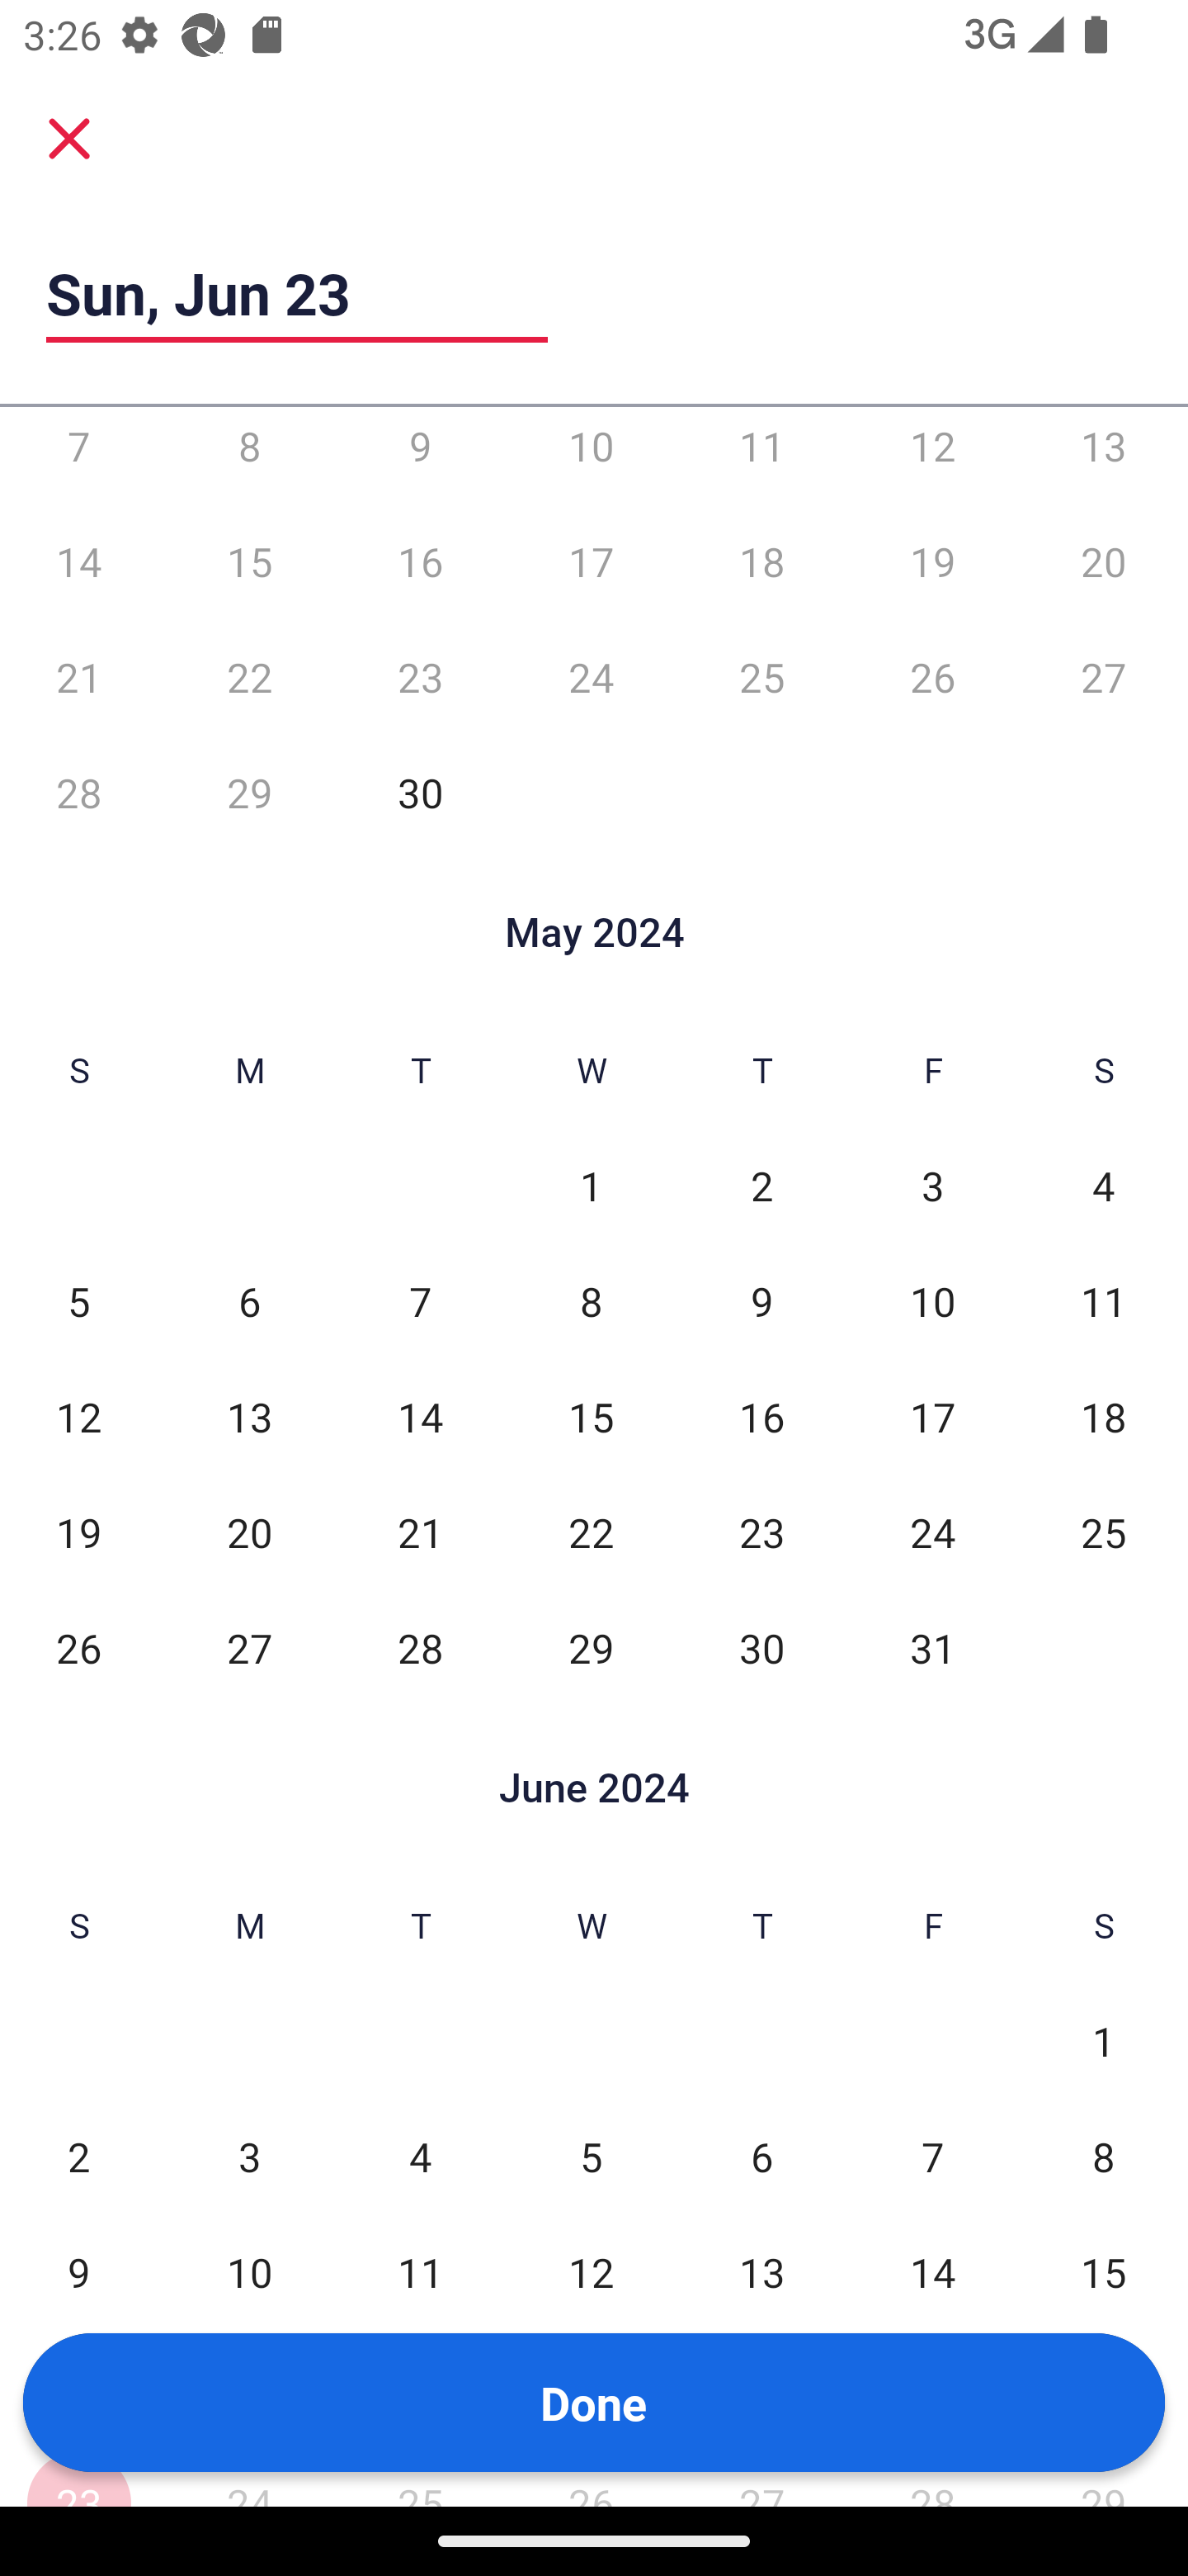 The width and height of the screenshot is (1188, 2576). Describe the element at coordinates (1104, 1531) in the screenshot. I see `25 Sat, May 25, Not Selected` at that location.